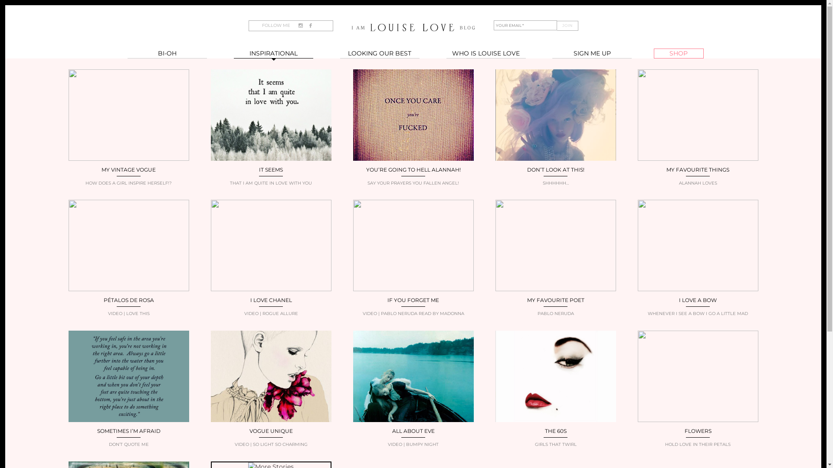 The width and height of the screenshot is (833, 468). I want to click on VIDEO | LOVE THIS, so click(129, 314).